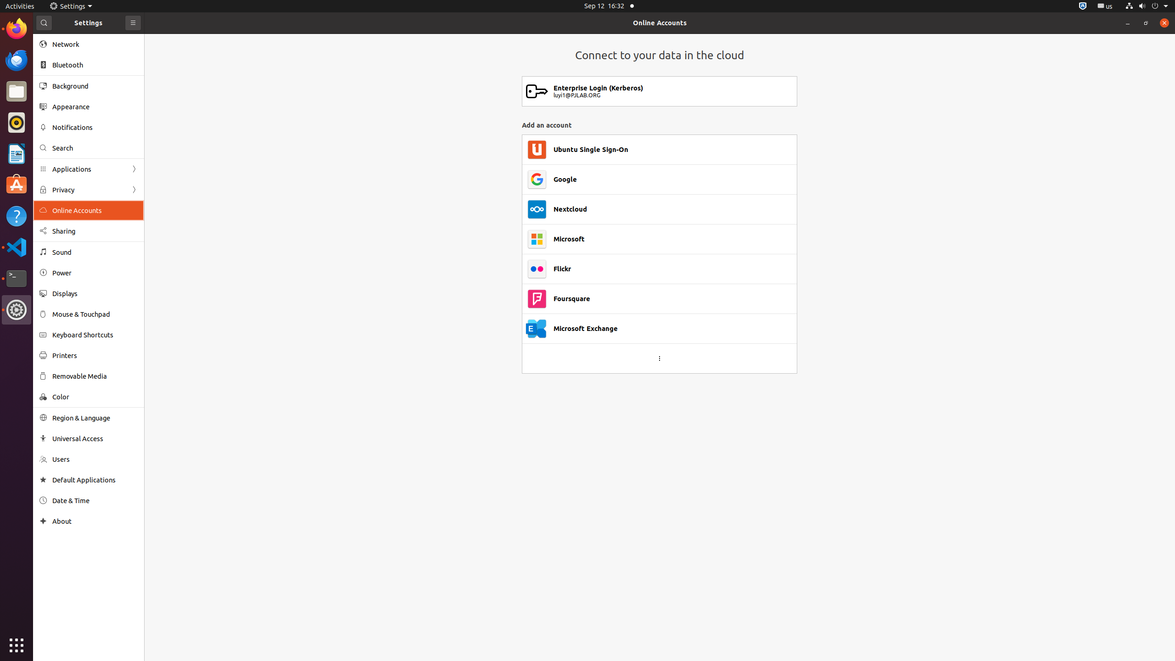  I want to click on Region & Language, so click(95, 418).